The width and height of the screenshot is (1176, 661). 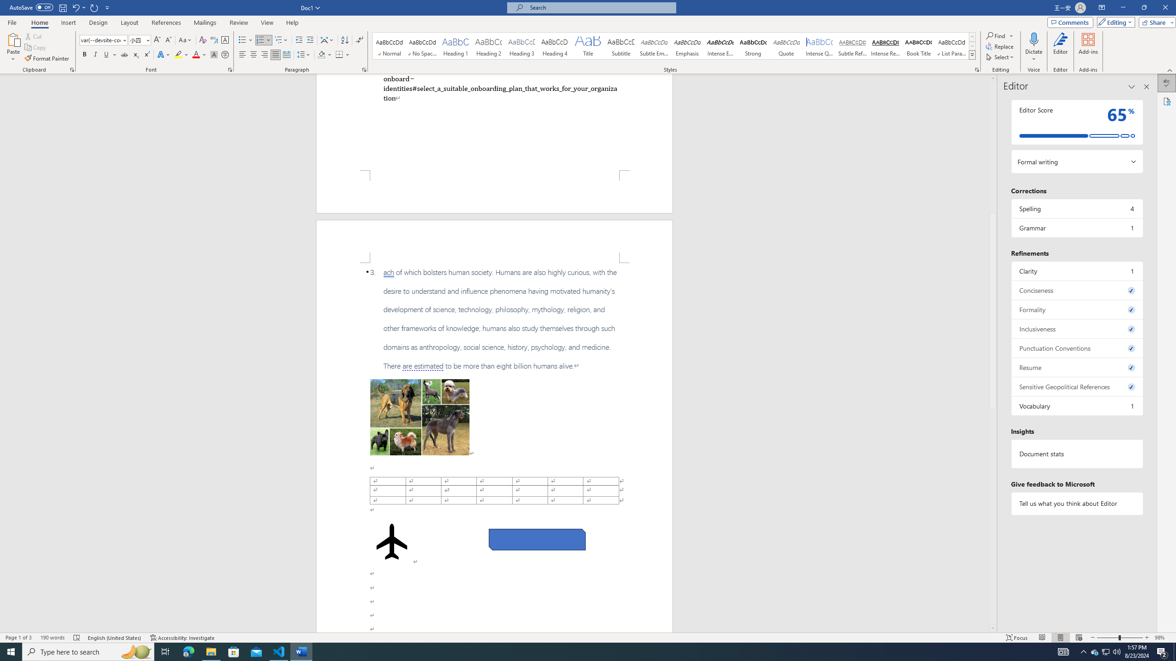 I want to click on Font Size, so click(x=140, y=40).